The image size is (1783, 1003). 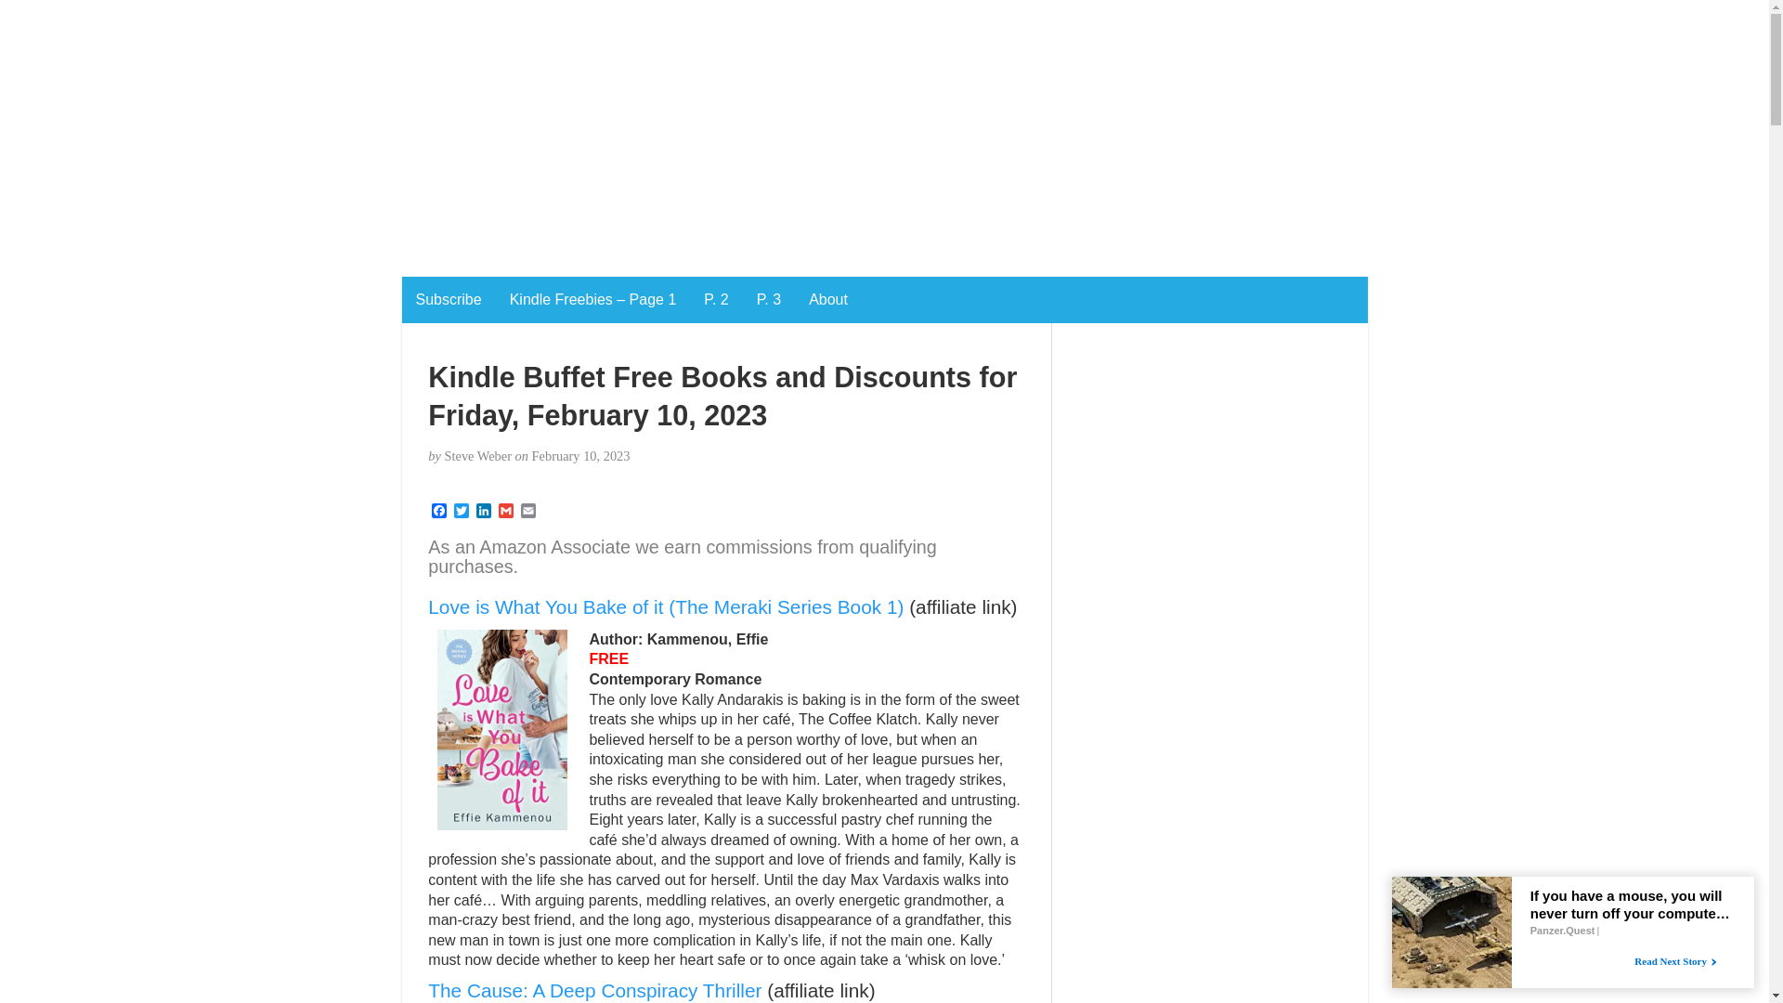 What do you see at coordinates (527, 512) in the screenshot?
I see `Email` at bounding box center [527, 512].